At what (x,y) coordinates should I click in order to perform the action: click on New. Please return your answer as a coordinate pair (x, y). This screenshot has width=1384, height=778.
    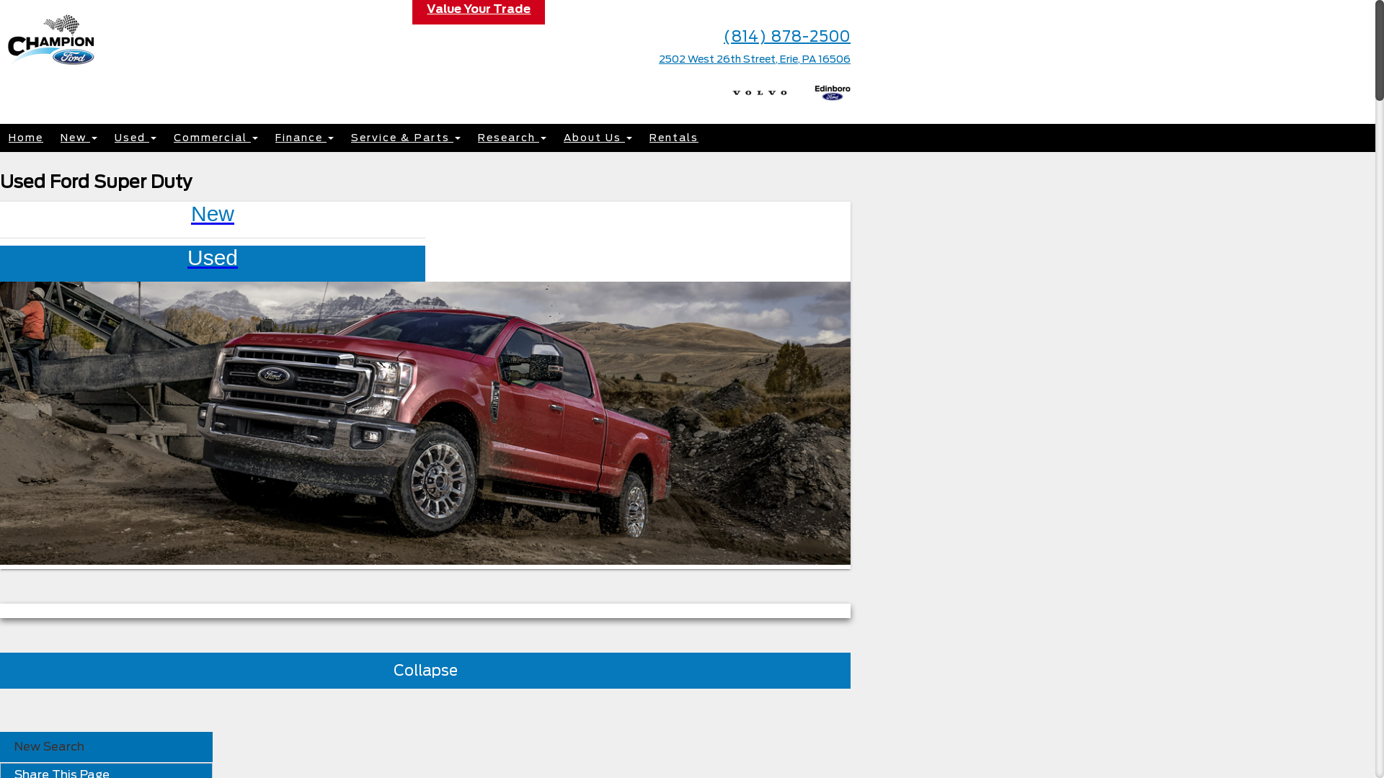
    Looking at the image, I should click on (79, 138).